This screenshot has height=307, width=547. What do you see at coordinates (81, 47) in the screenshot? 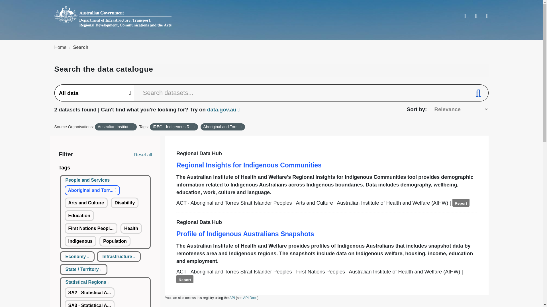
I see `Search` at bounding box center [81, 47].